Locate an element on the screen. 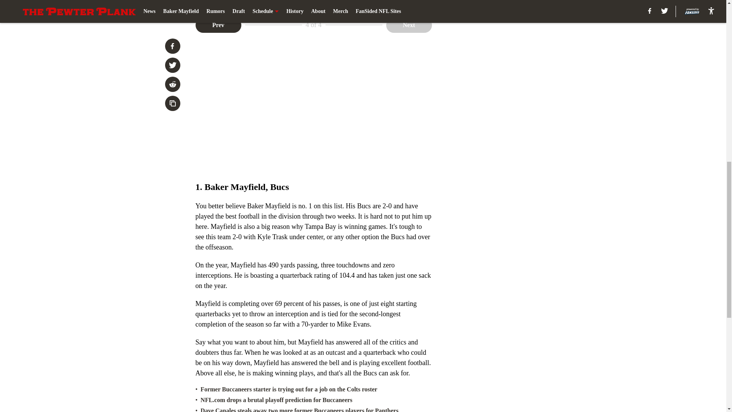 Image resolution: width=732 pixels, height=412 pixels. Prev is located at coordinates (218, 25).